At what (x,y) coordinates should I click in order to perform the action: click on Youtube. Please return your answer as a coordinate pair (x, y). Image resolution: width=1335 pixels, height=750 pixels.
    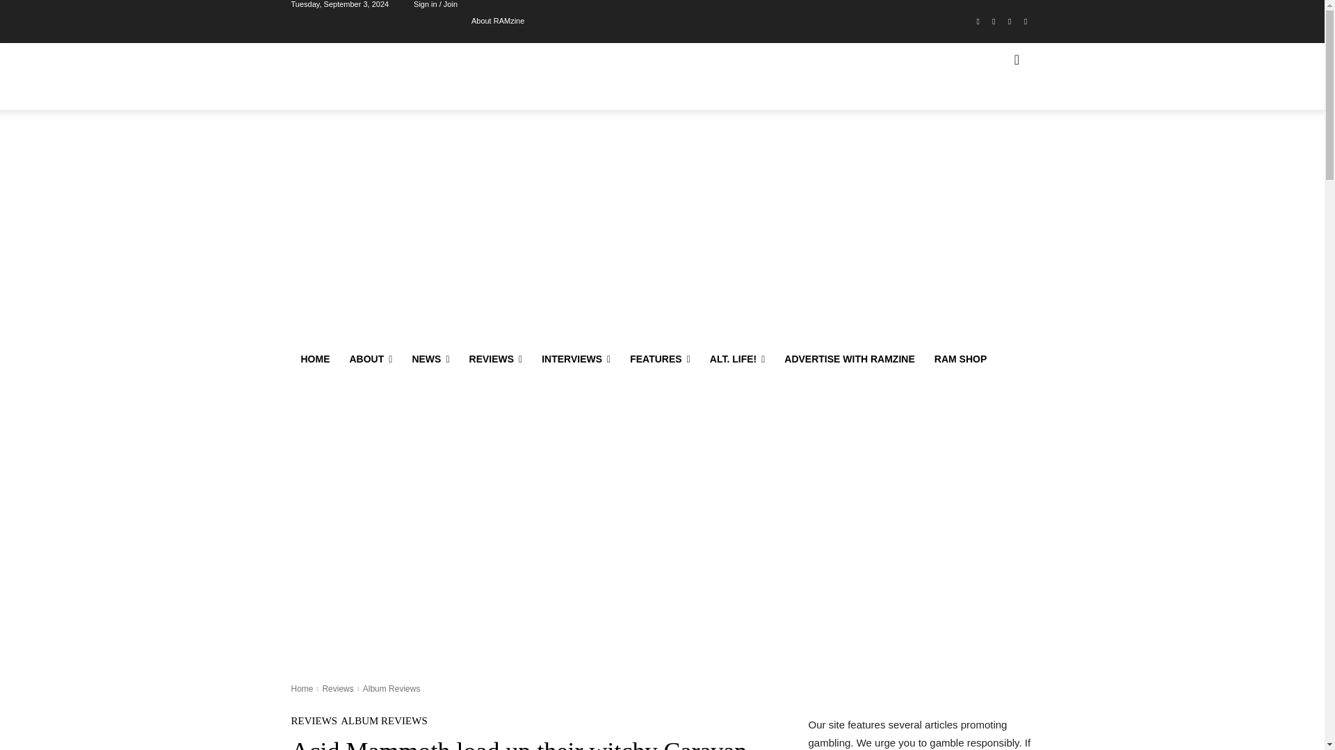
    Looking at the image, I should click on (1025, 22).